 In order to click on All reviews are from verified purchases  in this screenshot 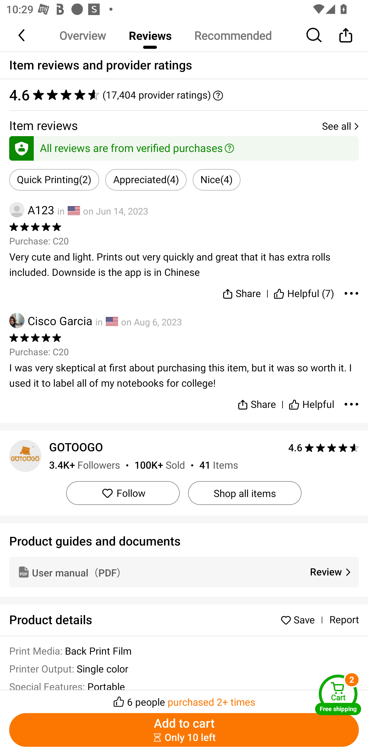, I will do `click(184, 147)`.